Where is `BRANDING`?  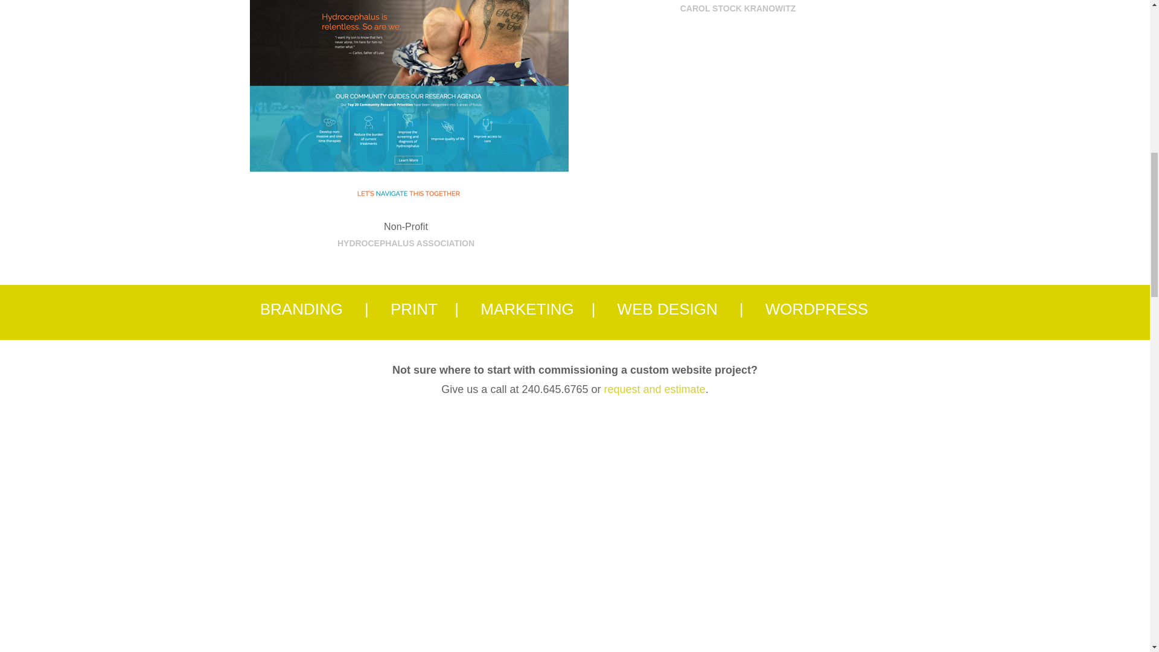
BRANDING is located at coordinates (301, 309).